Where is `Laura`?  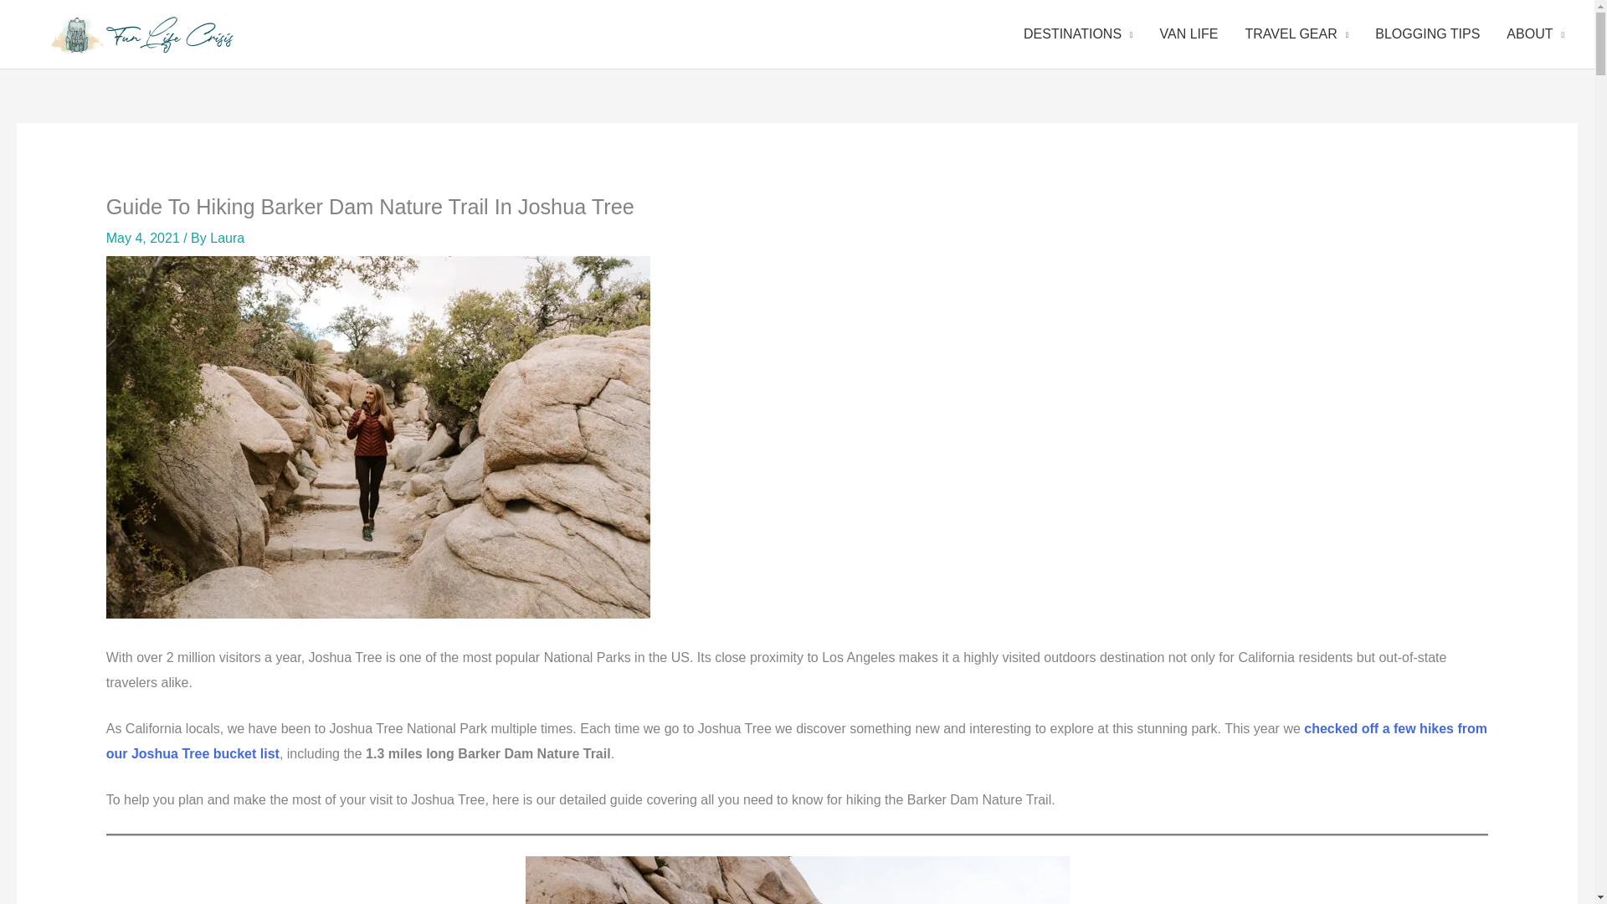
Laura is located at coordinates (227, 238).